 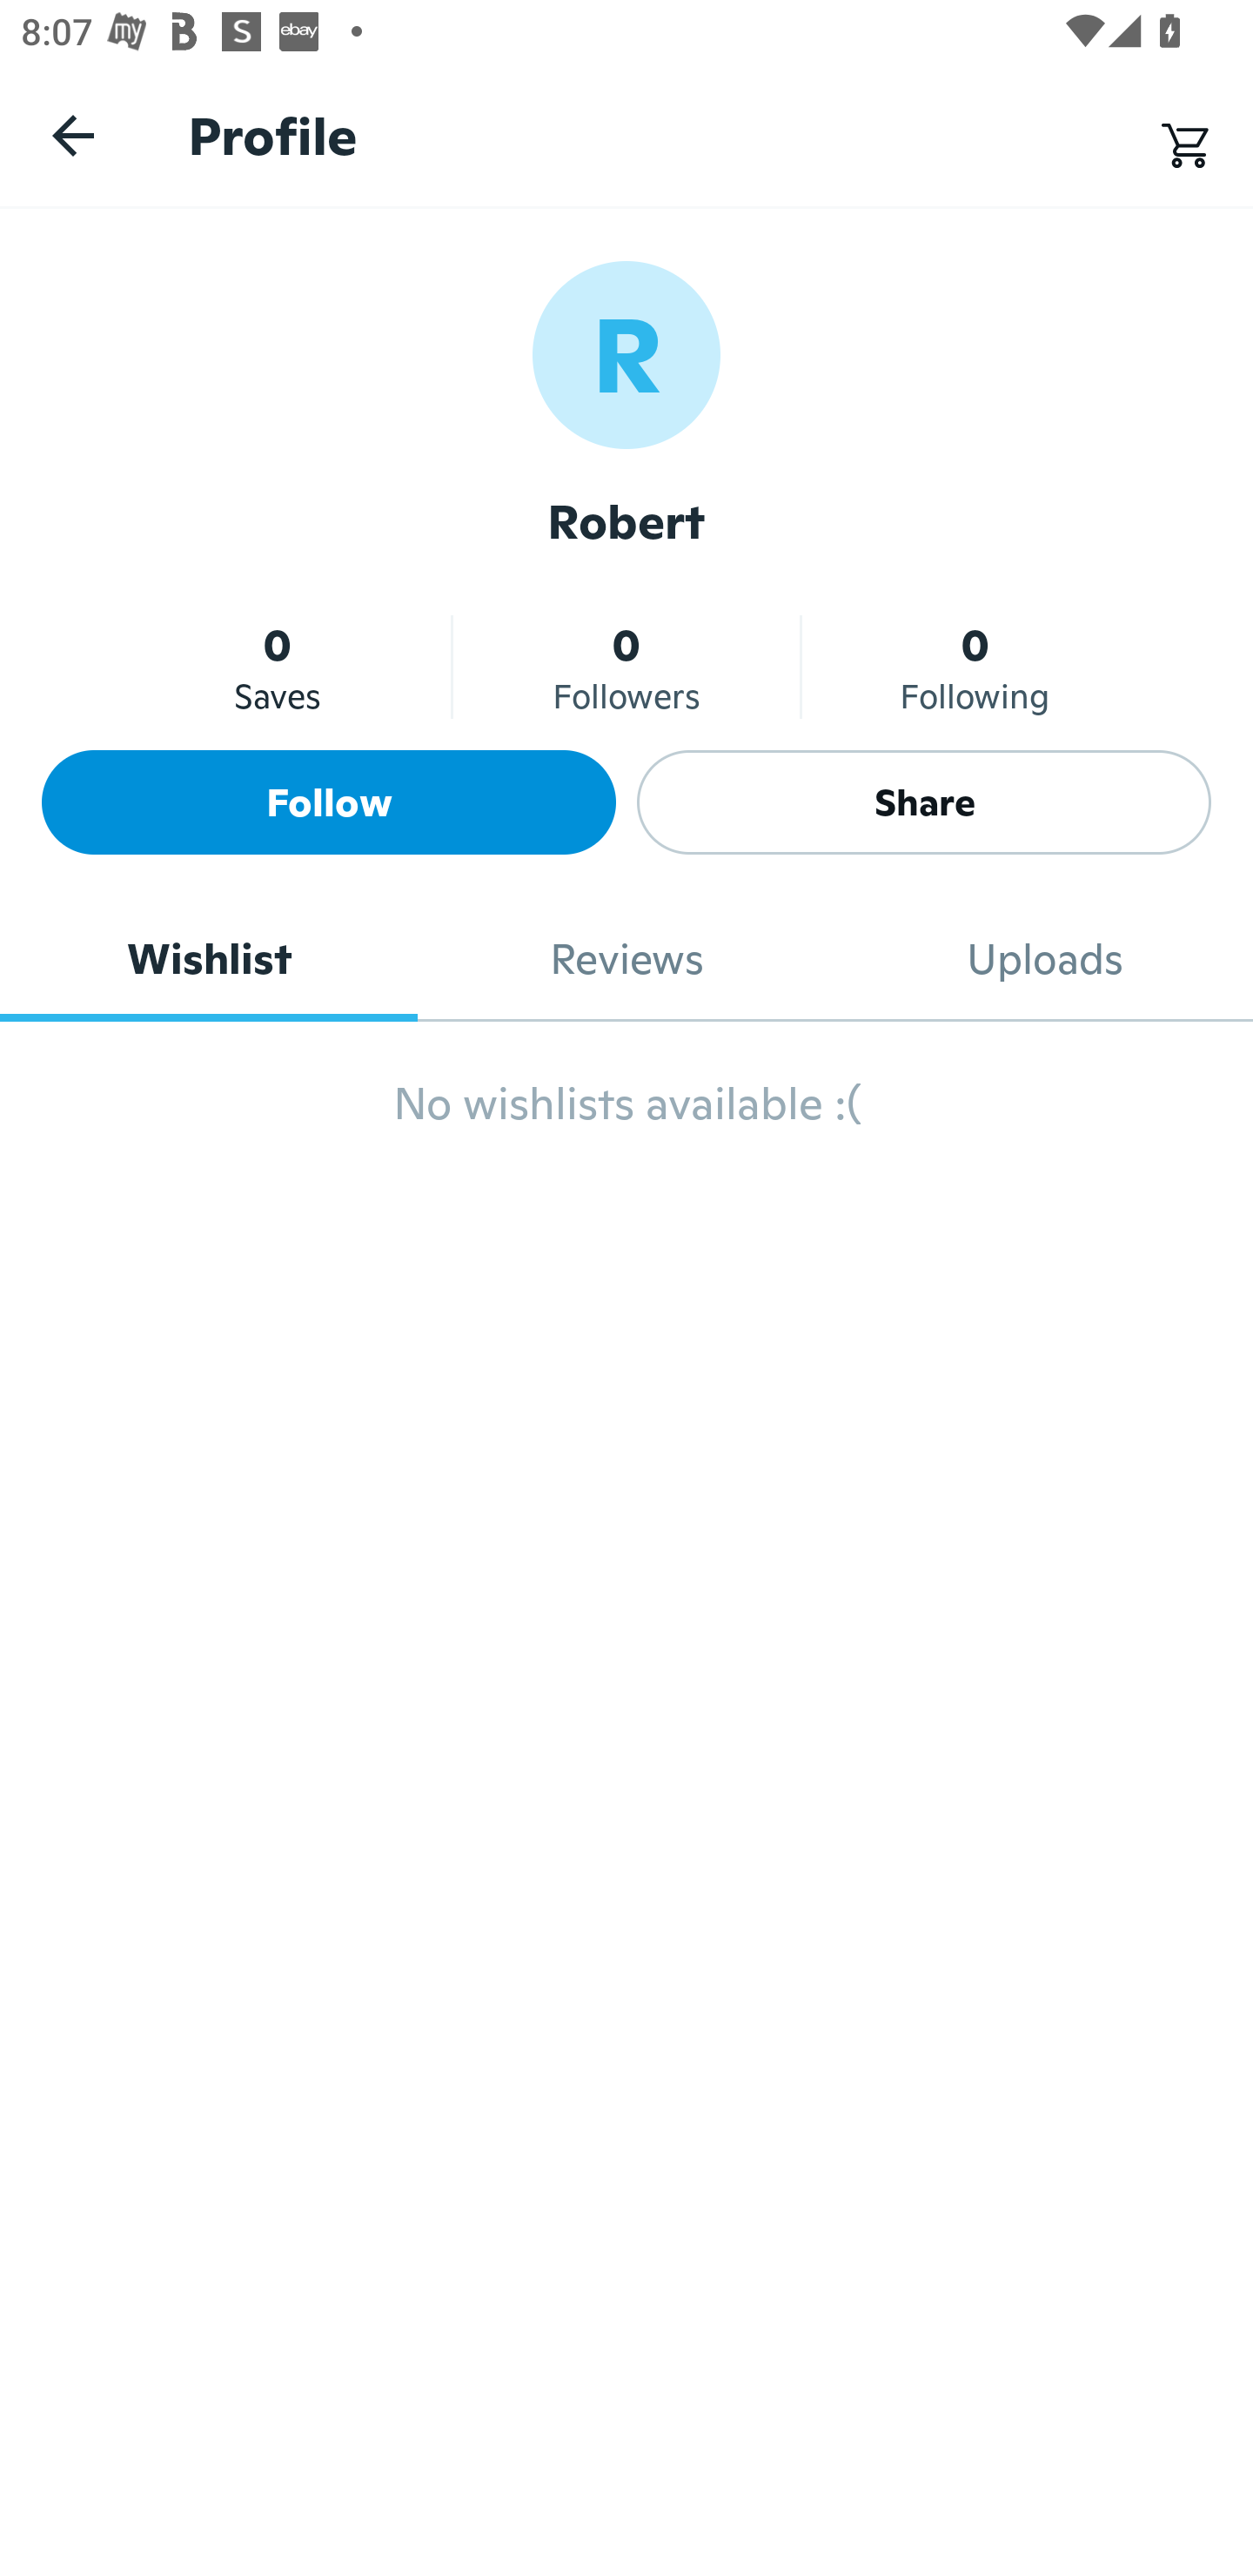 What do you see at coordinates (73, 135) in the screenshot?
I see `Navigate up` at bounding box center [73, 135].